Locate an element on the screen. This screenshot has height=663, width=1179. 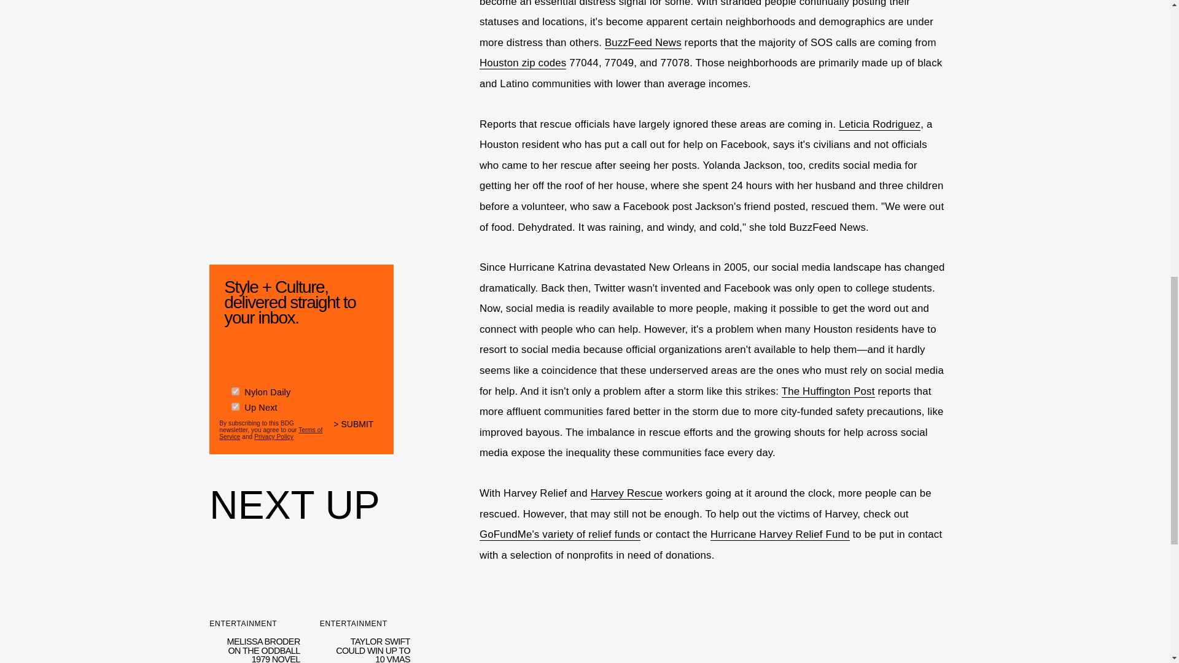
GoFundMe's variety of relief funds is located at coordinates (560, 534).